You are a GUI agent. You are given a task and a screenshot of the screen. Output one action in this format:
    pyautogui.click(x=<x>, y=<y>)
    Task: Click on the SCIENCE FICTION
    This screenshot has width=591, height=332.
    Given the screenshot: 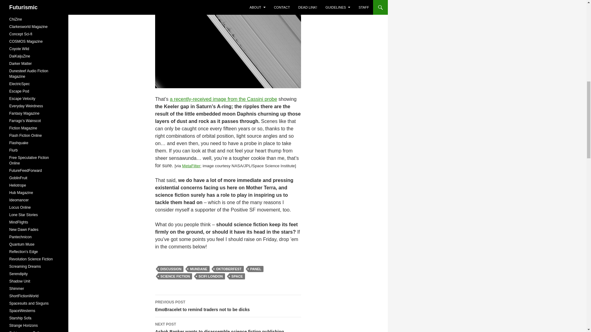 What is the action you would take?
    pyautogui.click(x=171, y=269)
    